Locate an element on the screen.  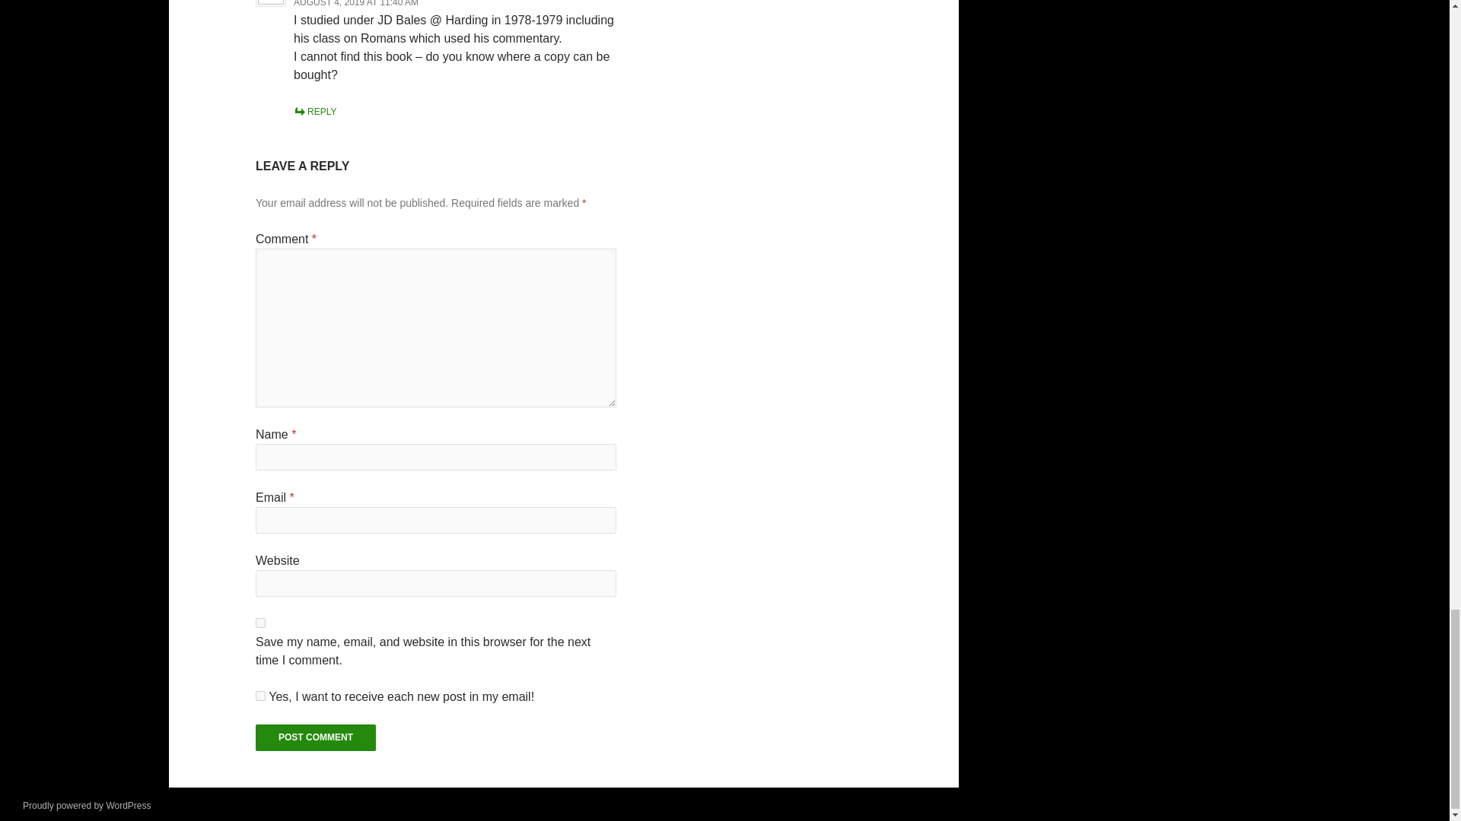
yes is located at coordinates (260, 623).